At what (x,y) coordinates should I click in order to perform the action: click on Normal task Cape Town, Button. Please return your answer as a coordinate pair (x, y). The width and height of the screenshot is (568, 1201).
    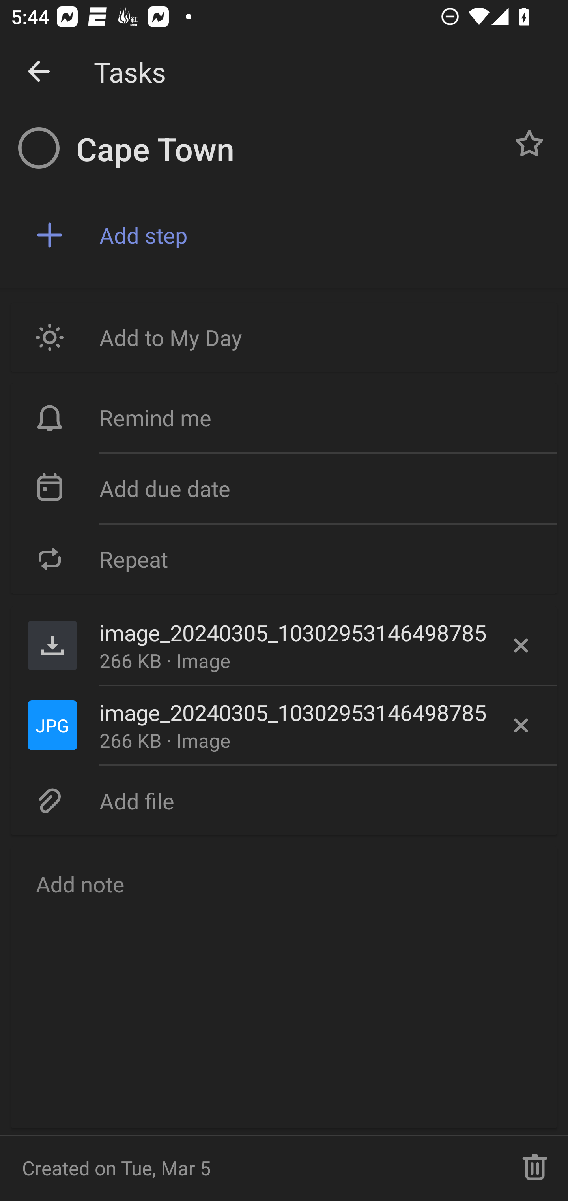
    Looking at the image, I should click on (529, 143).